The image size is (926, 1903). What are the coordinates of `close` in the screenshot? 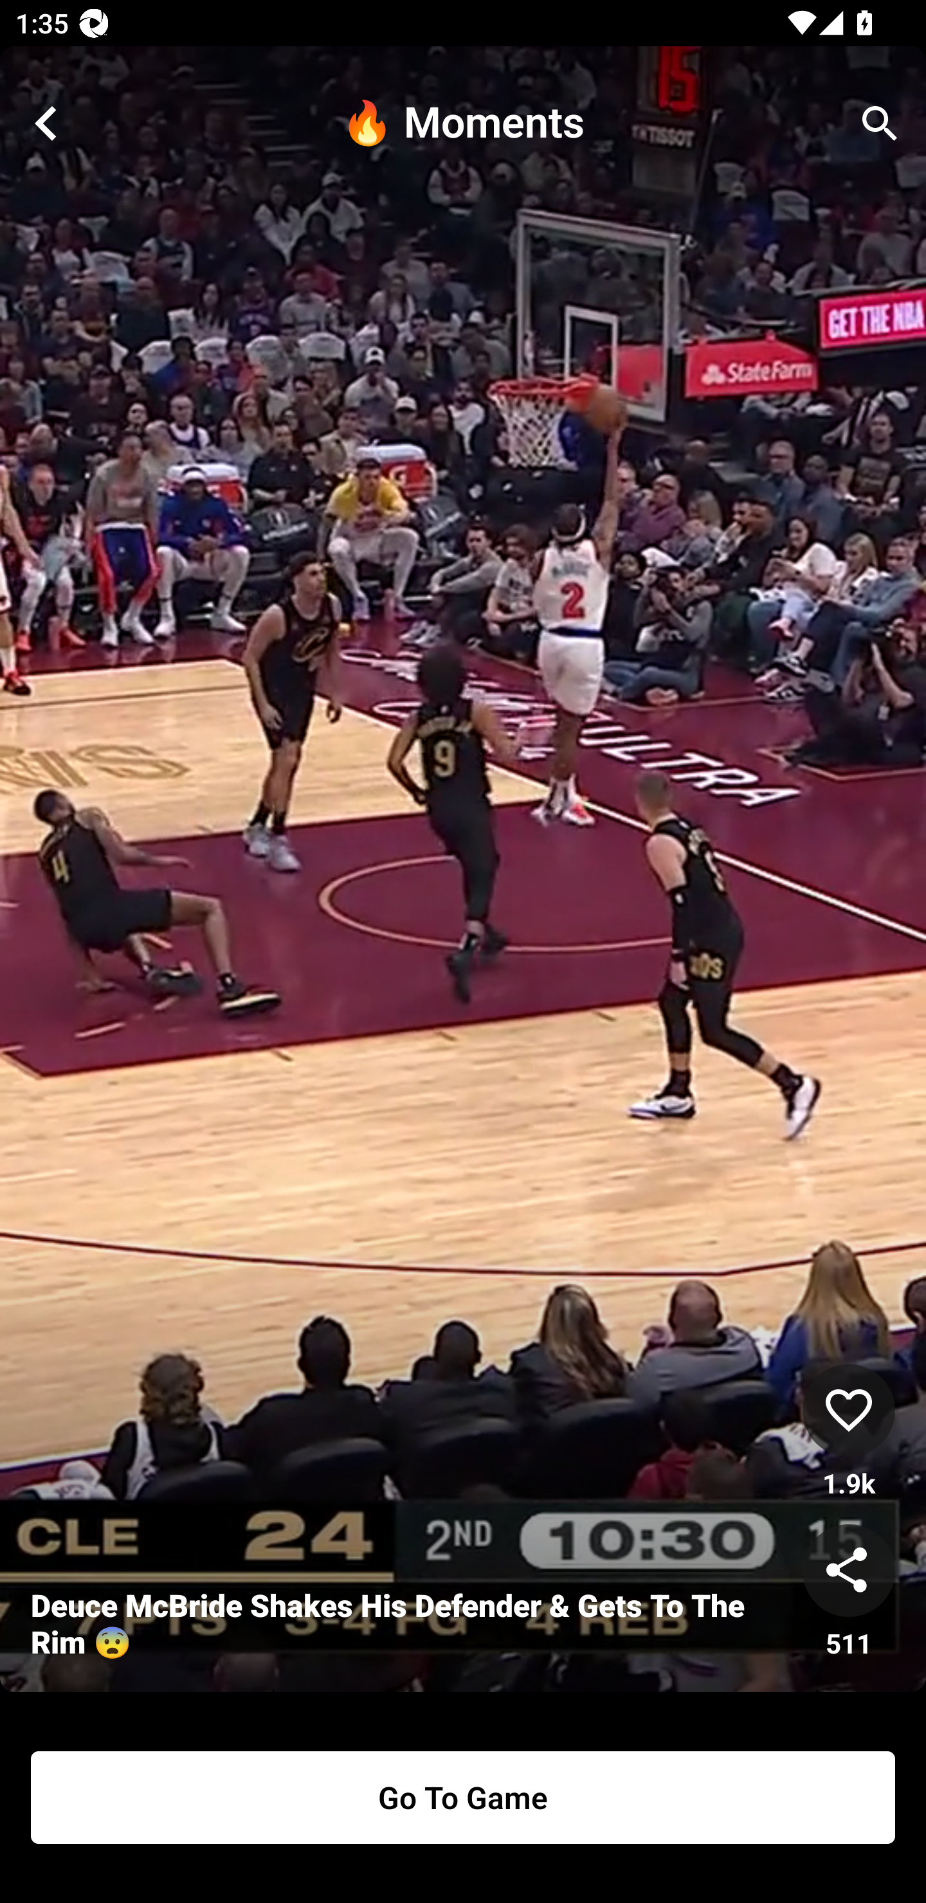 It's located at (46, 123).